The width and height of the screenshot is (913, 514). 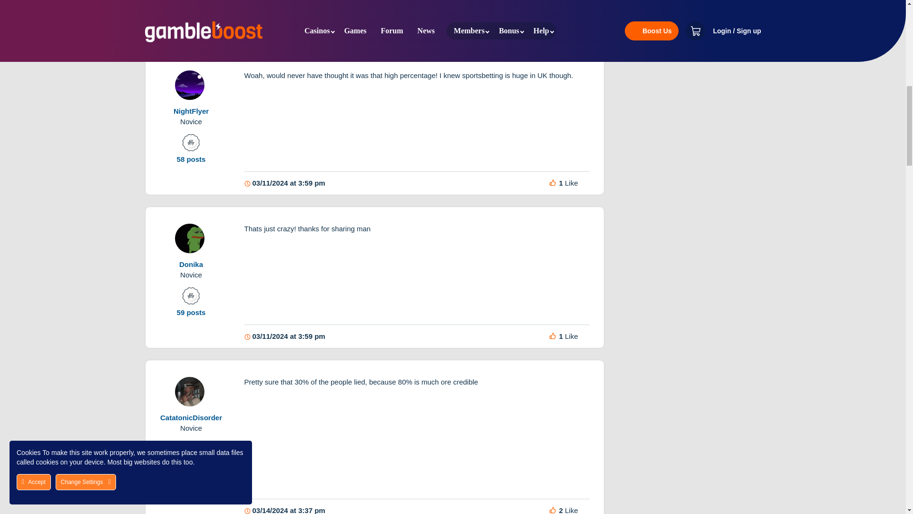 What do you see at coordinates (191, 93) in the screenshot?
I see `View NightFlyer's profile` at bounding box center [191, 93].